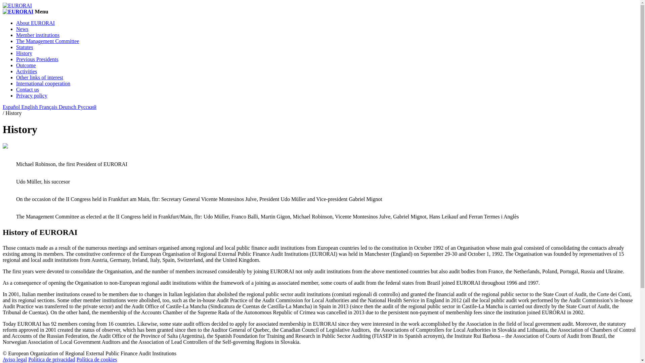 The image size is (645, 363). What do you see at coordinates (18, 11) in the screenshot?
I see `EURORAI` at bounding box center [18, 11].